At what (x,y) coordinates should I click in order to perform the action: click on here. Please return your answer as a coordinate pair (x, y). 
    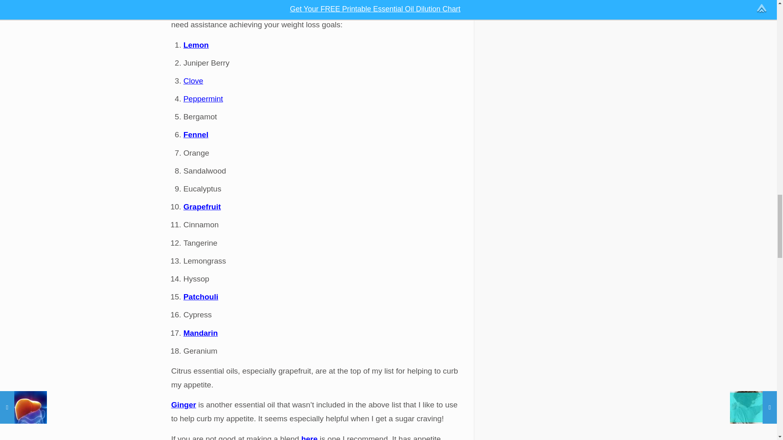
    Looking at the image, I should click on (310, 438).